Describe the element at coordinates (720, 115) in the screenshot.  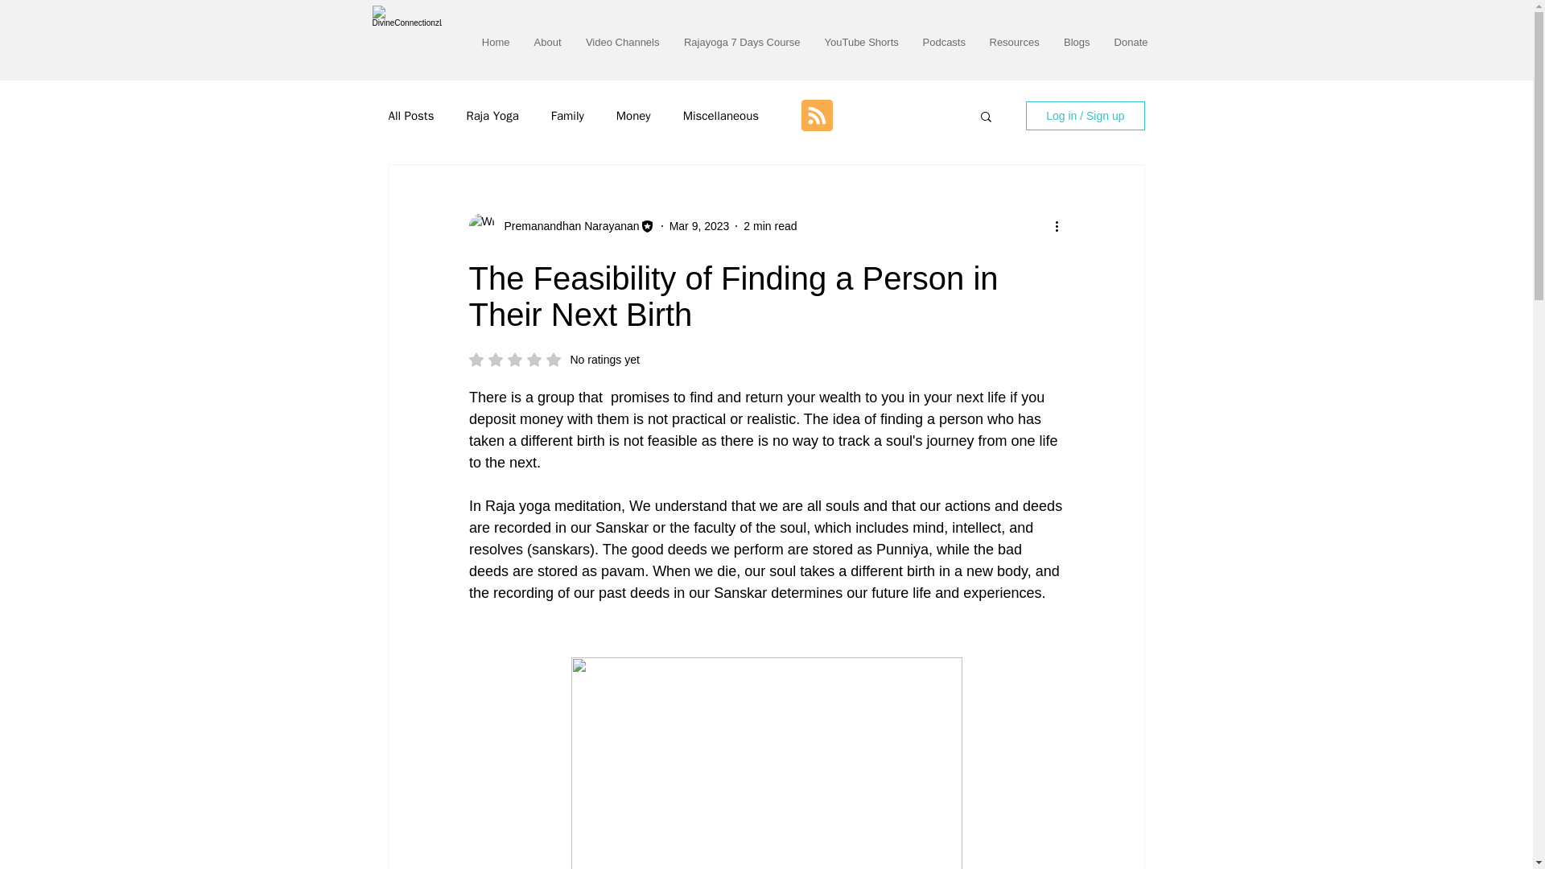
I see `Miscellaneous` at that location.